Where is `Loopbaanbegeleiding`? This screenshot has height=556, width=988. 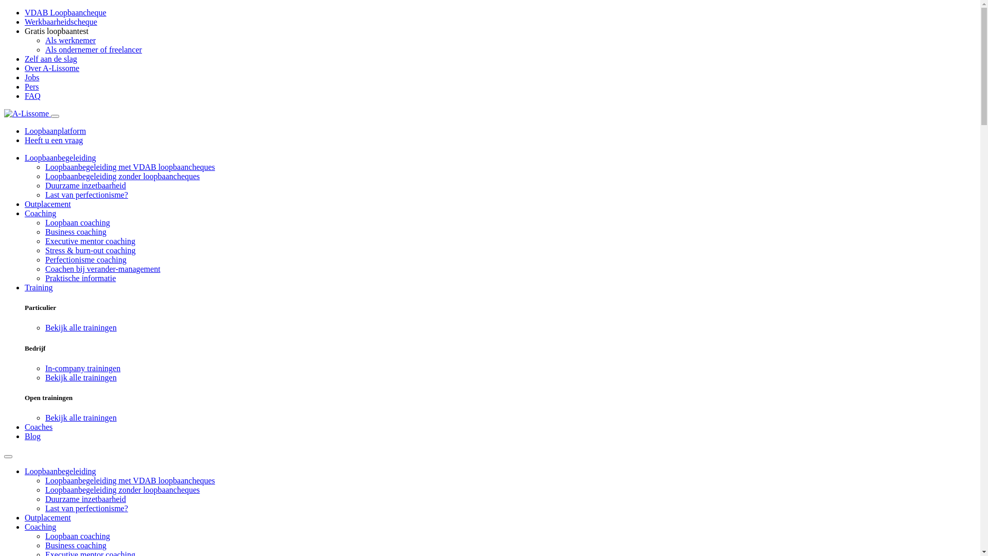
Loopbaanbegeleiding is located at coordinates (61, 158).